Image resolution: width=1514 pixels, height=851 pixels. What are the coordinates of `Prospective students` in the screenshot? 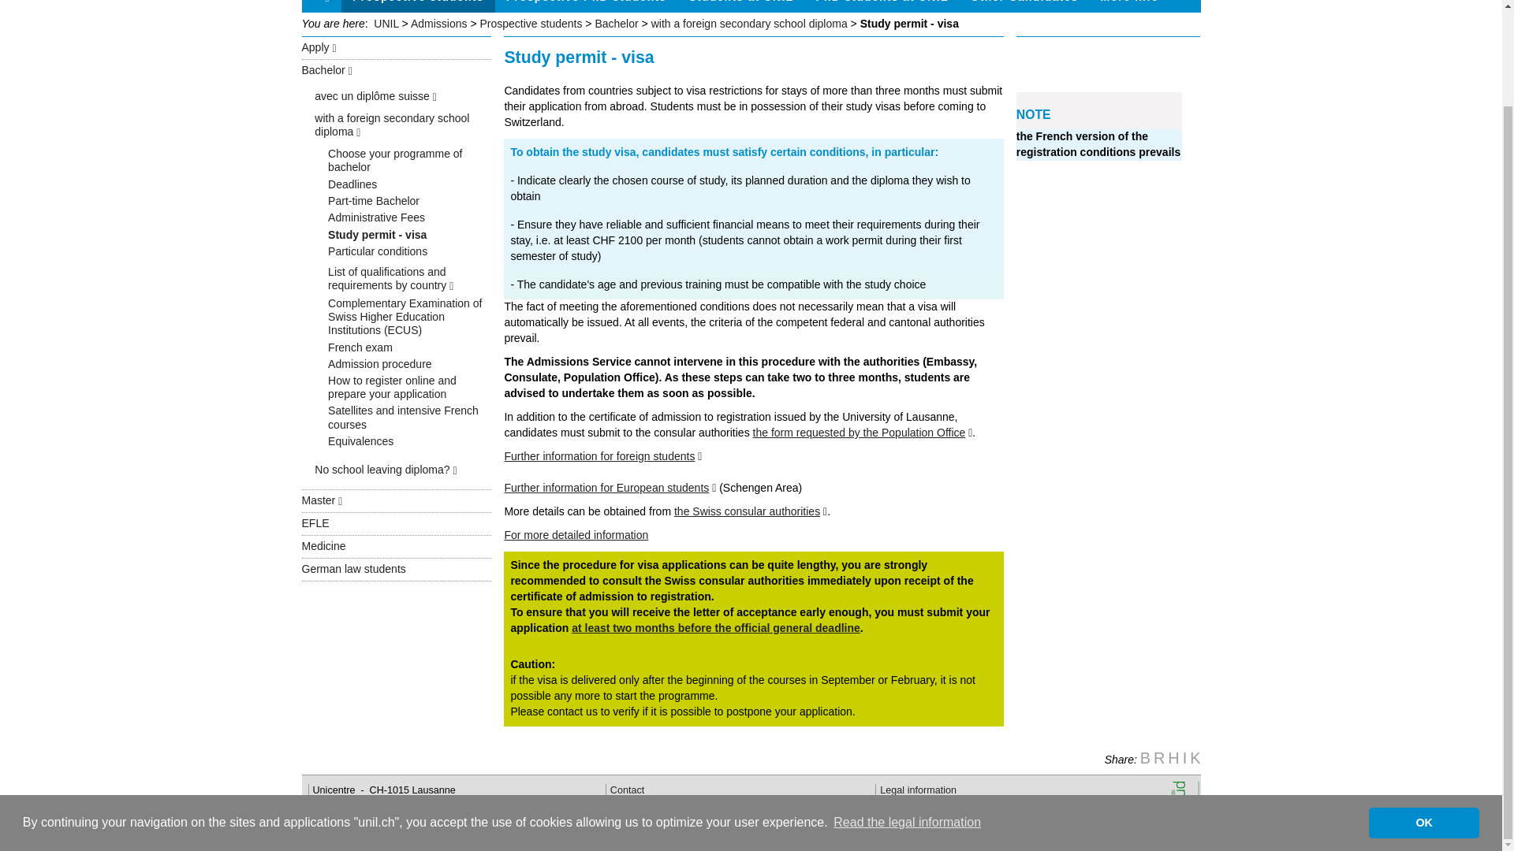 It's located at (418, 6).